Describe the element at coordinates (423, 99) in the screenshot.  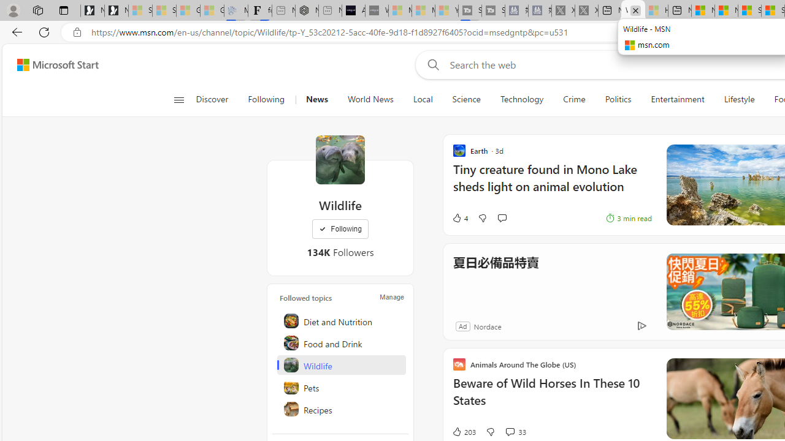
I see `Local` at that location.